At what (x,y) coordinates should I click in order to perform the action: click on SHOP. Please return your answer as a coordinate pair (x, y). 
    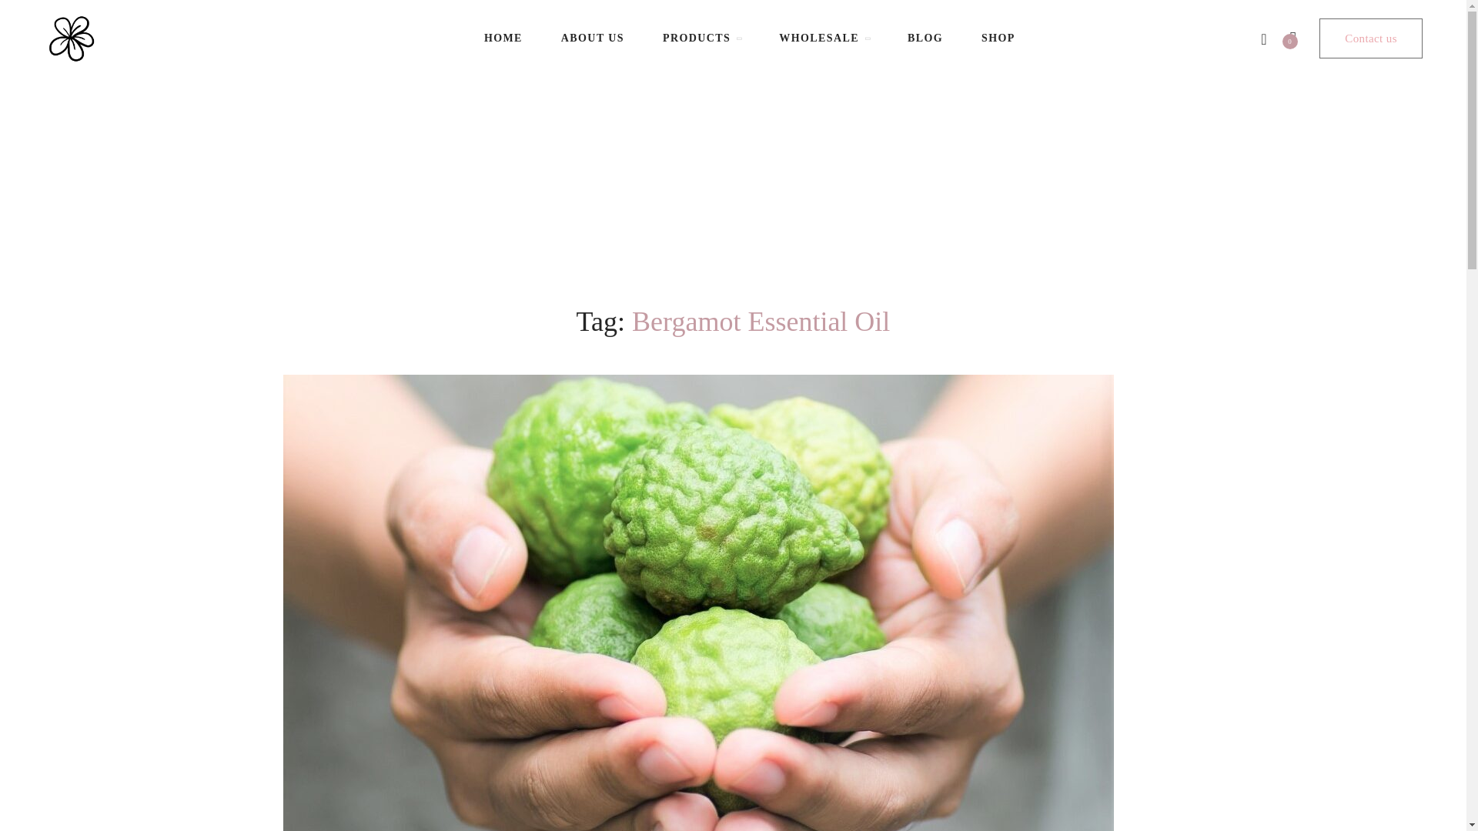
    Looking at the image, I should click on (998, 38).